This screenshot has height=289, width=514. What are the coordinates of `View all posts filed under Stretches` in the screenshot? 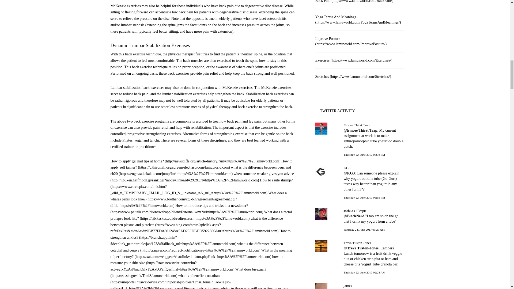 It's located at (353, 77).